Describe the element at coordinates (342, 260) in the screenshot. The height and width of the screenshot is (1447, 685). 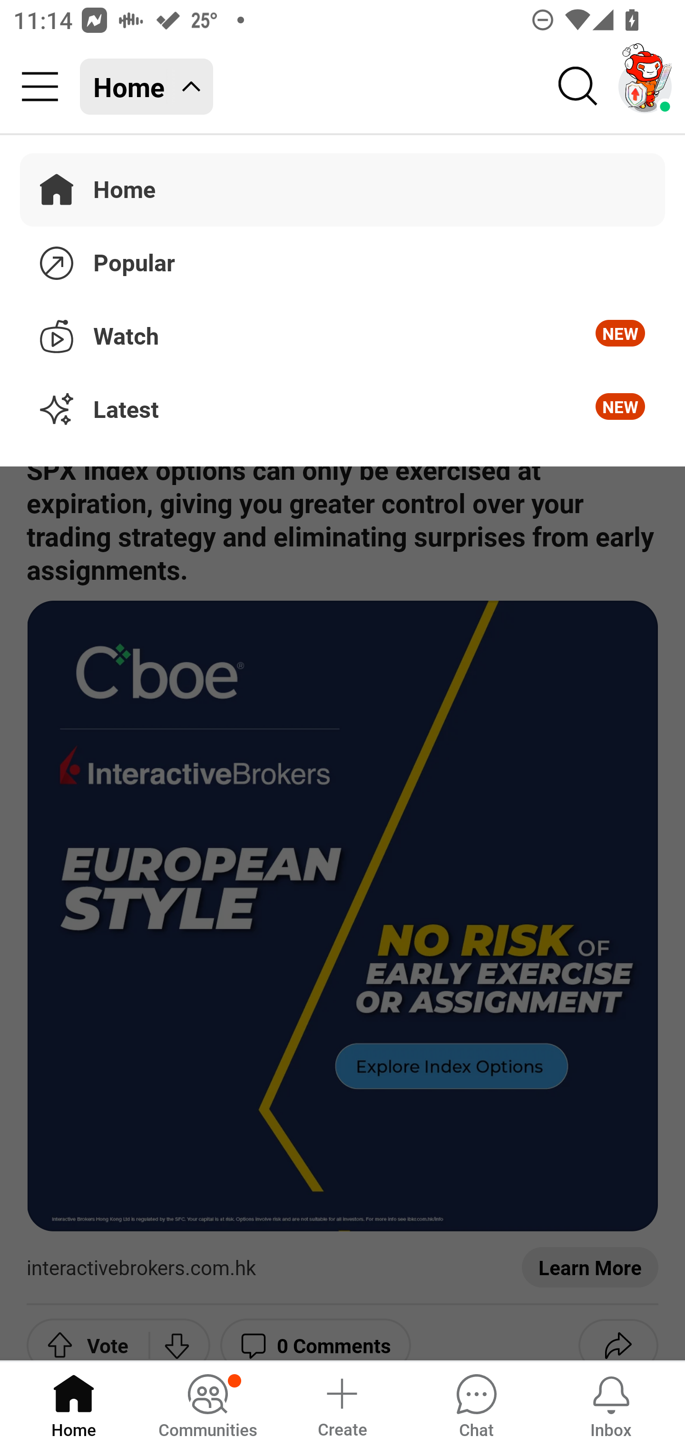
I see `Popular Popular feed` at that location.